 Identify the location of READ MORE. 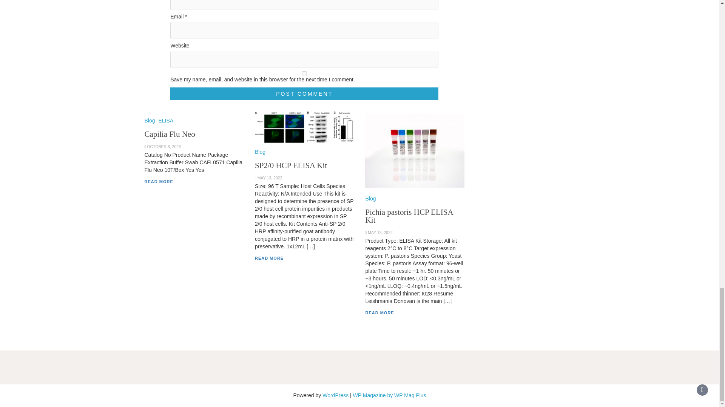
(379, 313).